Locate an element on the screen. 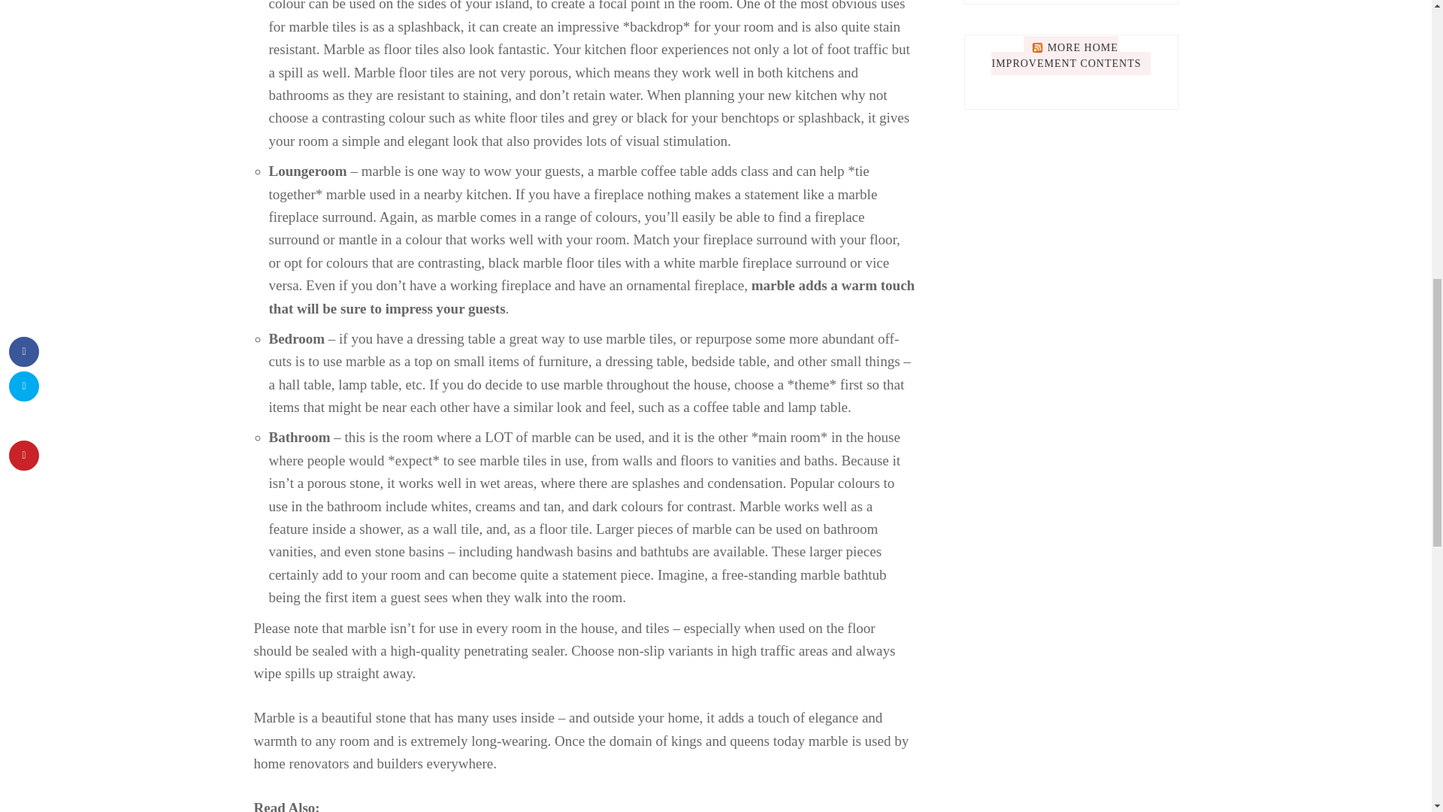 This screenshot has height=812, width=1443. Pin It is located at coordinates (412, 54).